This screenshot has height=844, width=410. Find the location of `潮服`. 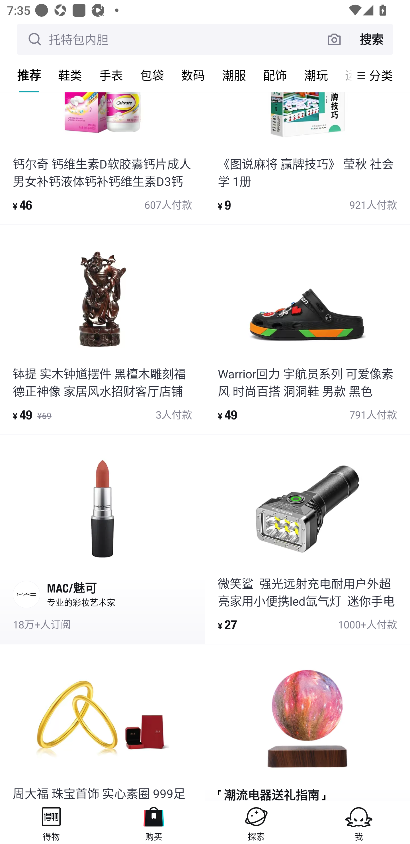

潮服 is located at coordinates (234, 75).